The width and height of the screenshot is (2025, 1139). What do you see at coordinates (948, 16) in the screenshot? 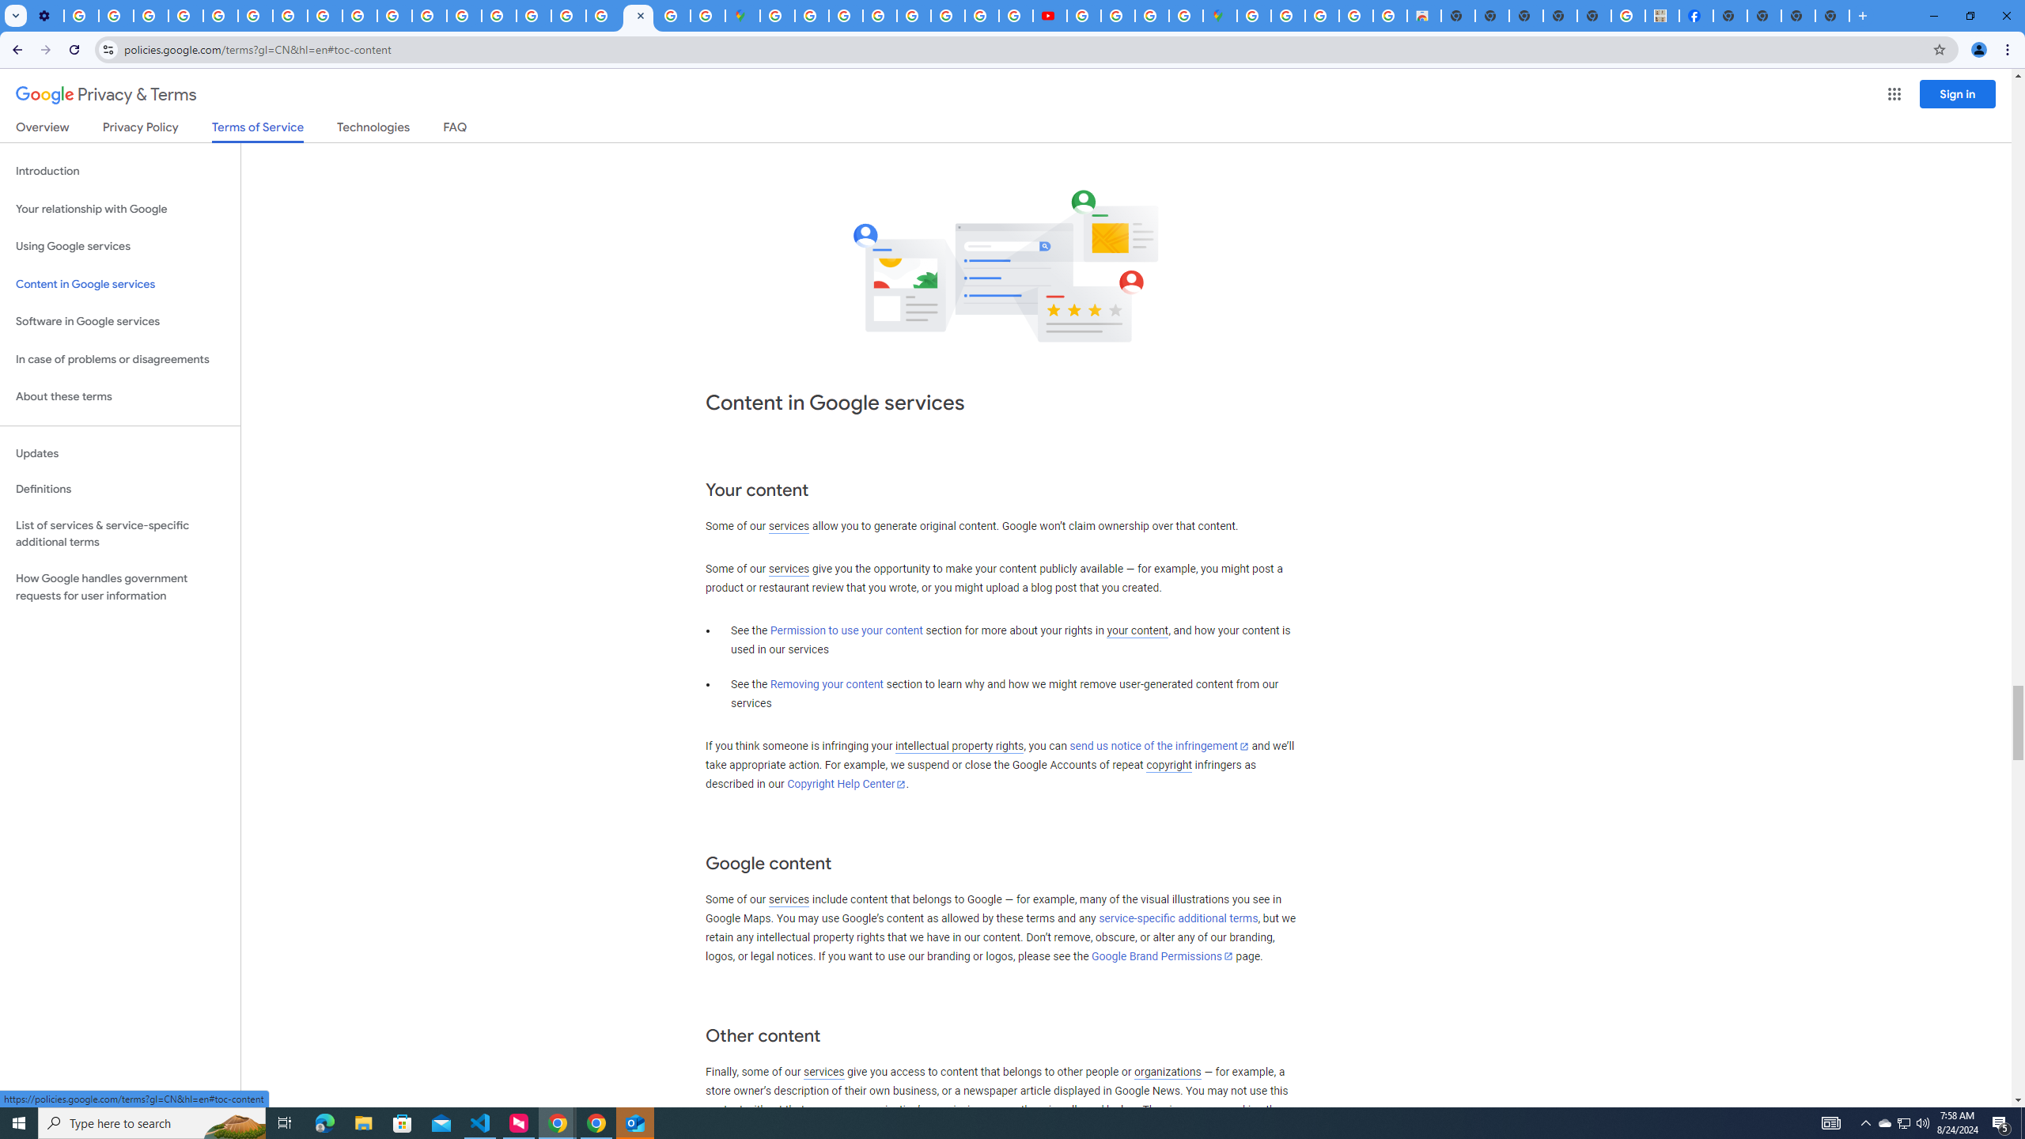
I see `Privacy Help Center - Policies Help` at bounding box center [948, 16].